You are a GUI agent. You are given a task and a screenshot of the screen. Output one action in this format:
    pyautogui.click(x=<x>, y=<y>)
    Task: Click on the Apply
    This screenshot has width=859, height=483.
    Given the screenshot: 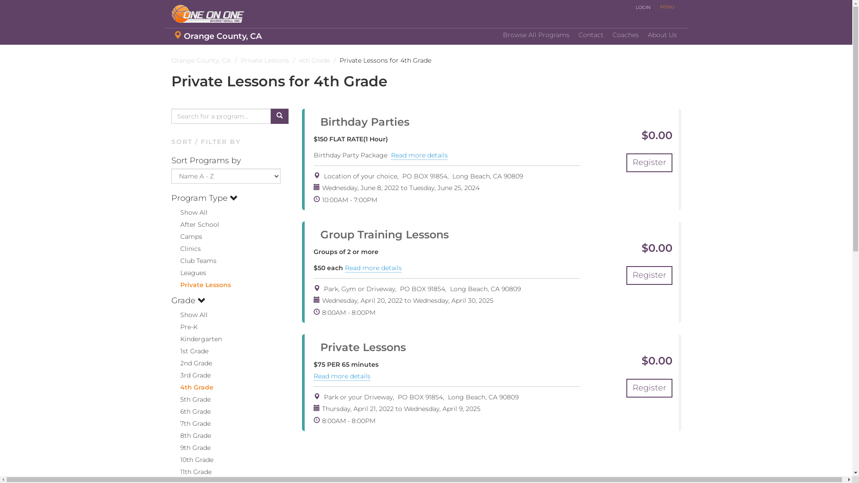 What is the action you would take?
    pyautogui.click(x=14, y=8)
    